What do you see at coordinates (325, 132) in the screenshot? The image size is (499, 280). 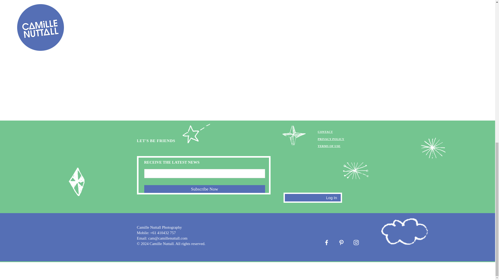 I see `CONTACT` at bounding box center [325, 132].